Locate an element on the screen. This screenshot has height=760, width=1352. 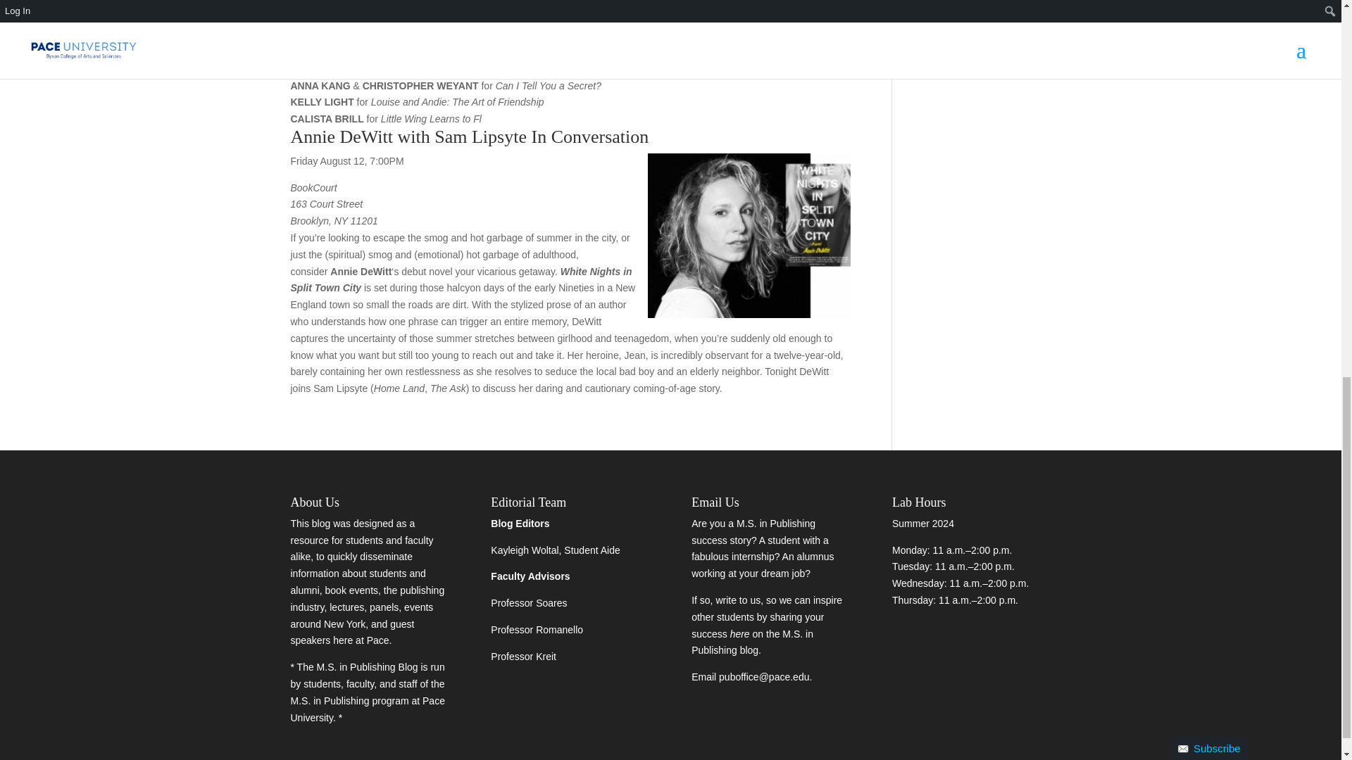
Terms of Service is located at coordinates (1026, 121).